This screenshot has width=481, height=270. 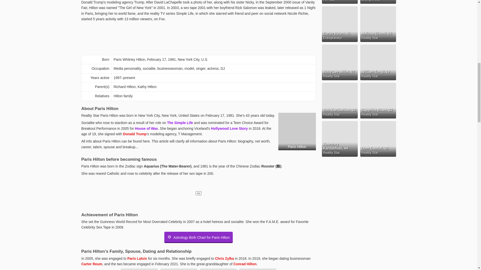 I want to click on Conrad Hilton wikipedia, so click(x=245, y=264).